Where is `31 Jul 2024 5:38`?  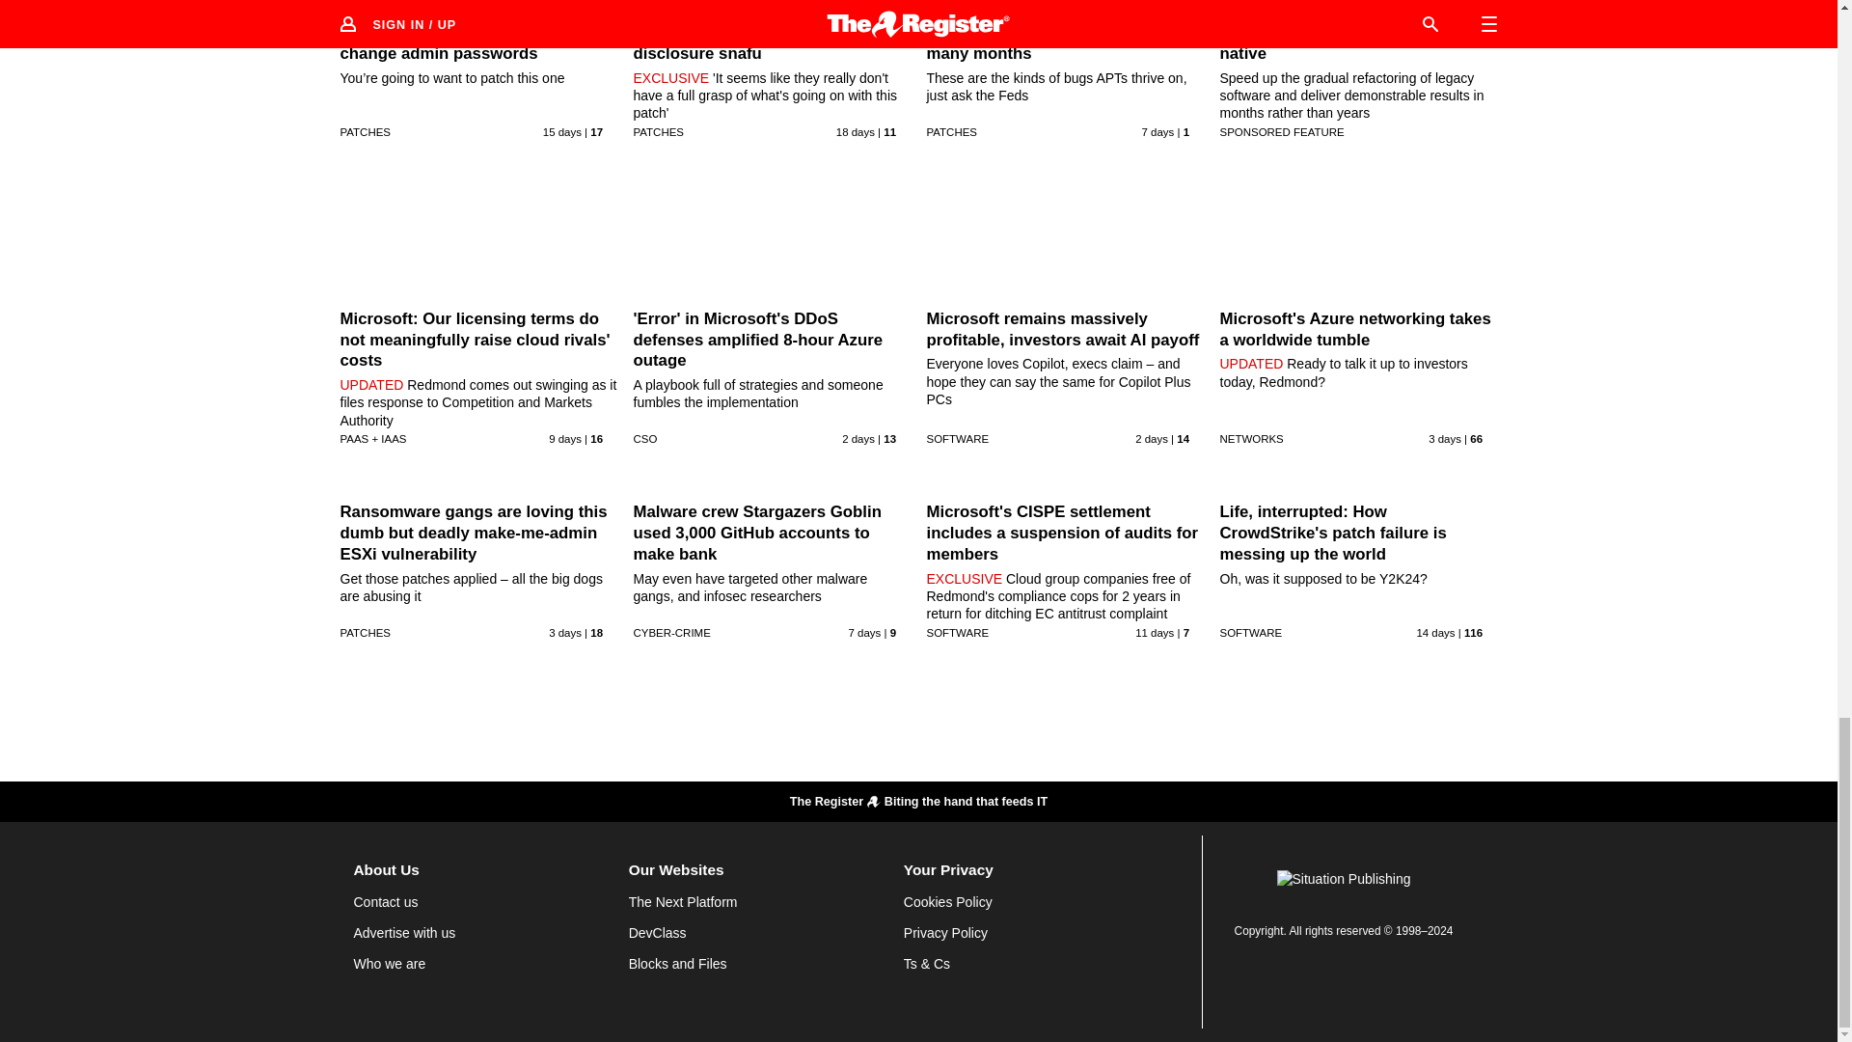
31 Jul 2024 5:38 is located at coordinates (1152, 439).